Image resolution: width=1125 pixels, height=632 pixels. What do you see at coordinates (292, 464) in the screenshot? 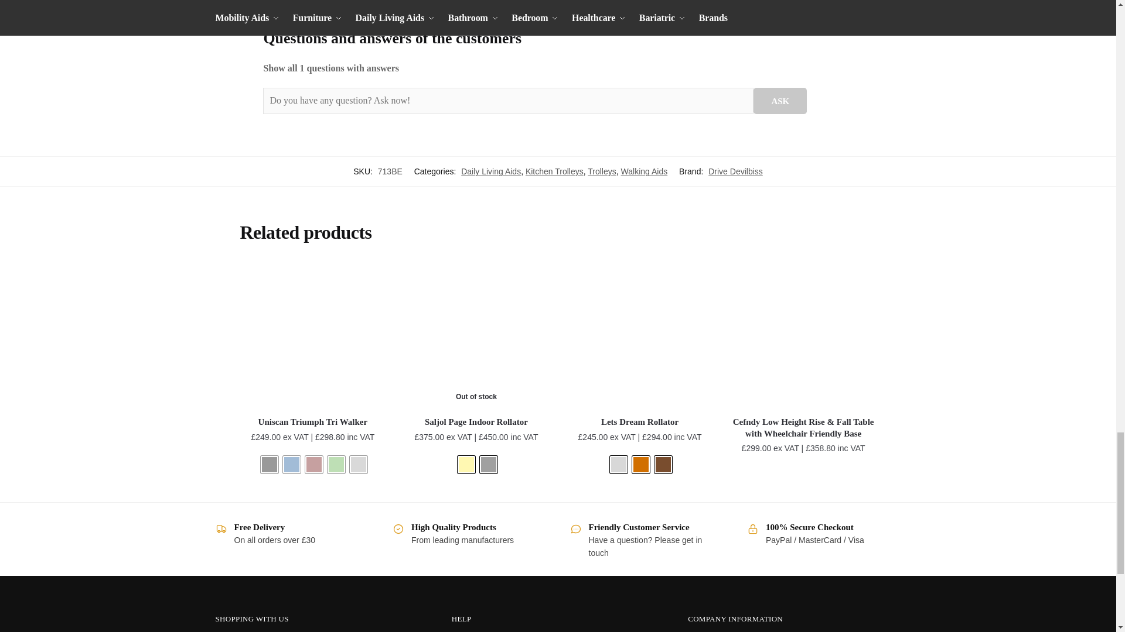
I see `Uniscan Triumph Tri Walker` at bounding box center [292, 464].